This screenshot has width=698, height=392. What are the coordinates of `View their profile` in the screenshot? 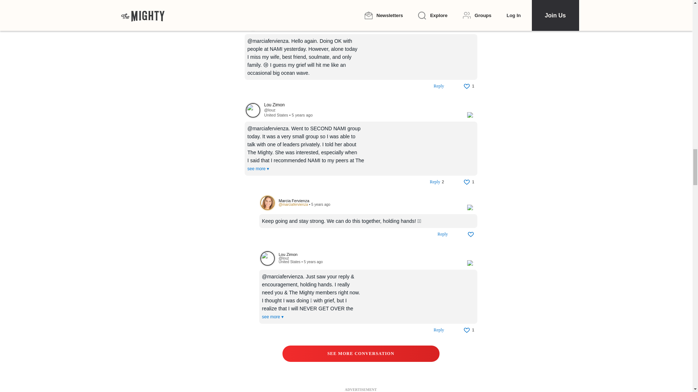 It's located at (269, 23).